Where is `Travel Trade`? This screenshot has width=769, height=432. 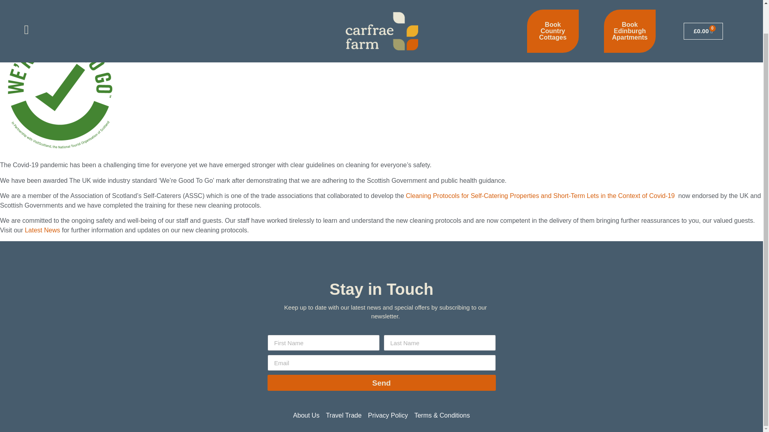
Travel Trade is located at coordinates (344, 415).